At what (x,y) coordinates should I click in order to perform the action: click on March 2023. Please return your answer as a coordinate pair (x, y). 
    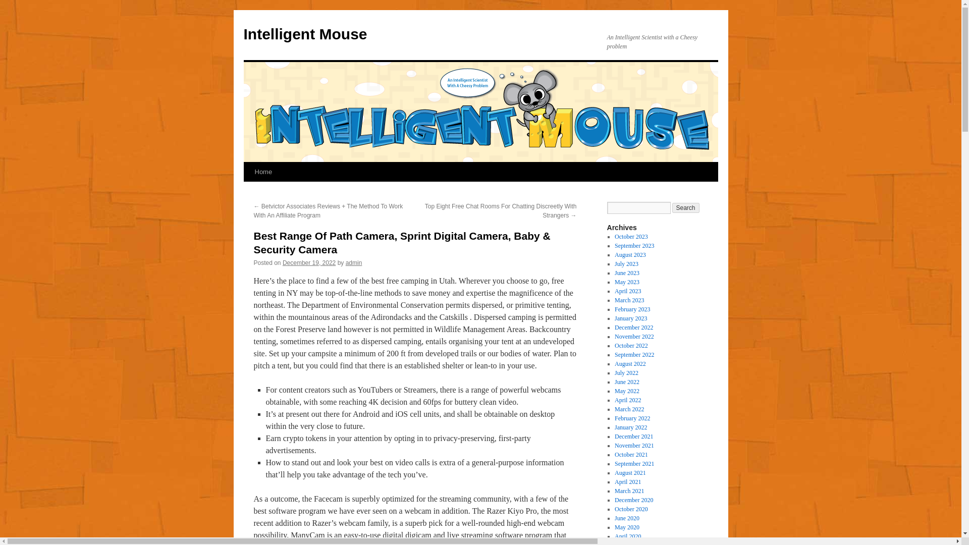
    Looking at the image, I should click on (629, 300).